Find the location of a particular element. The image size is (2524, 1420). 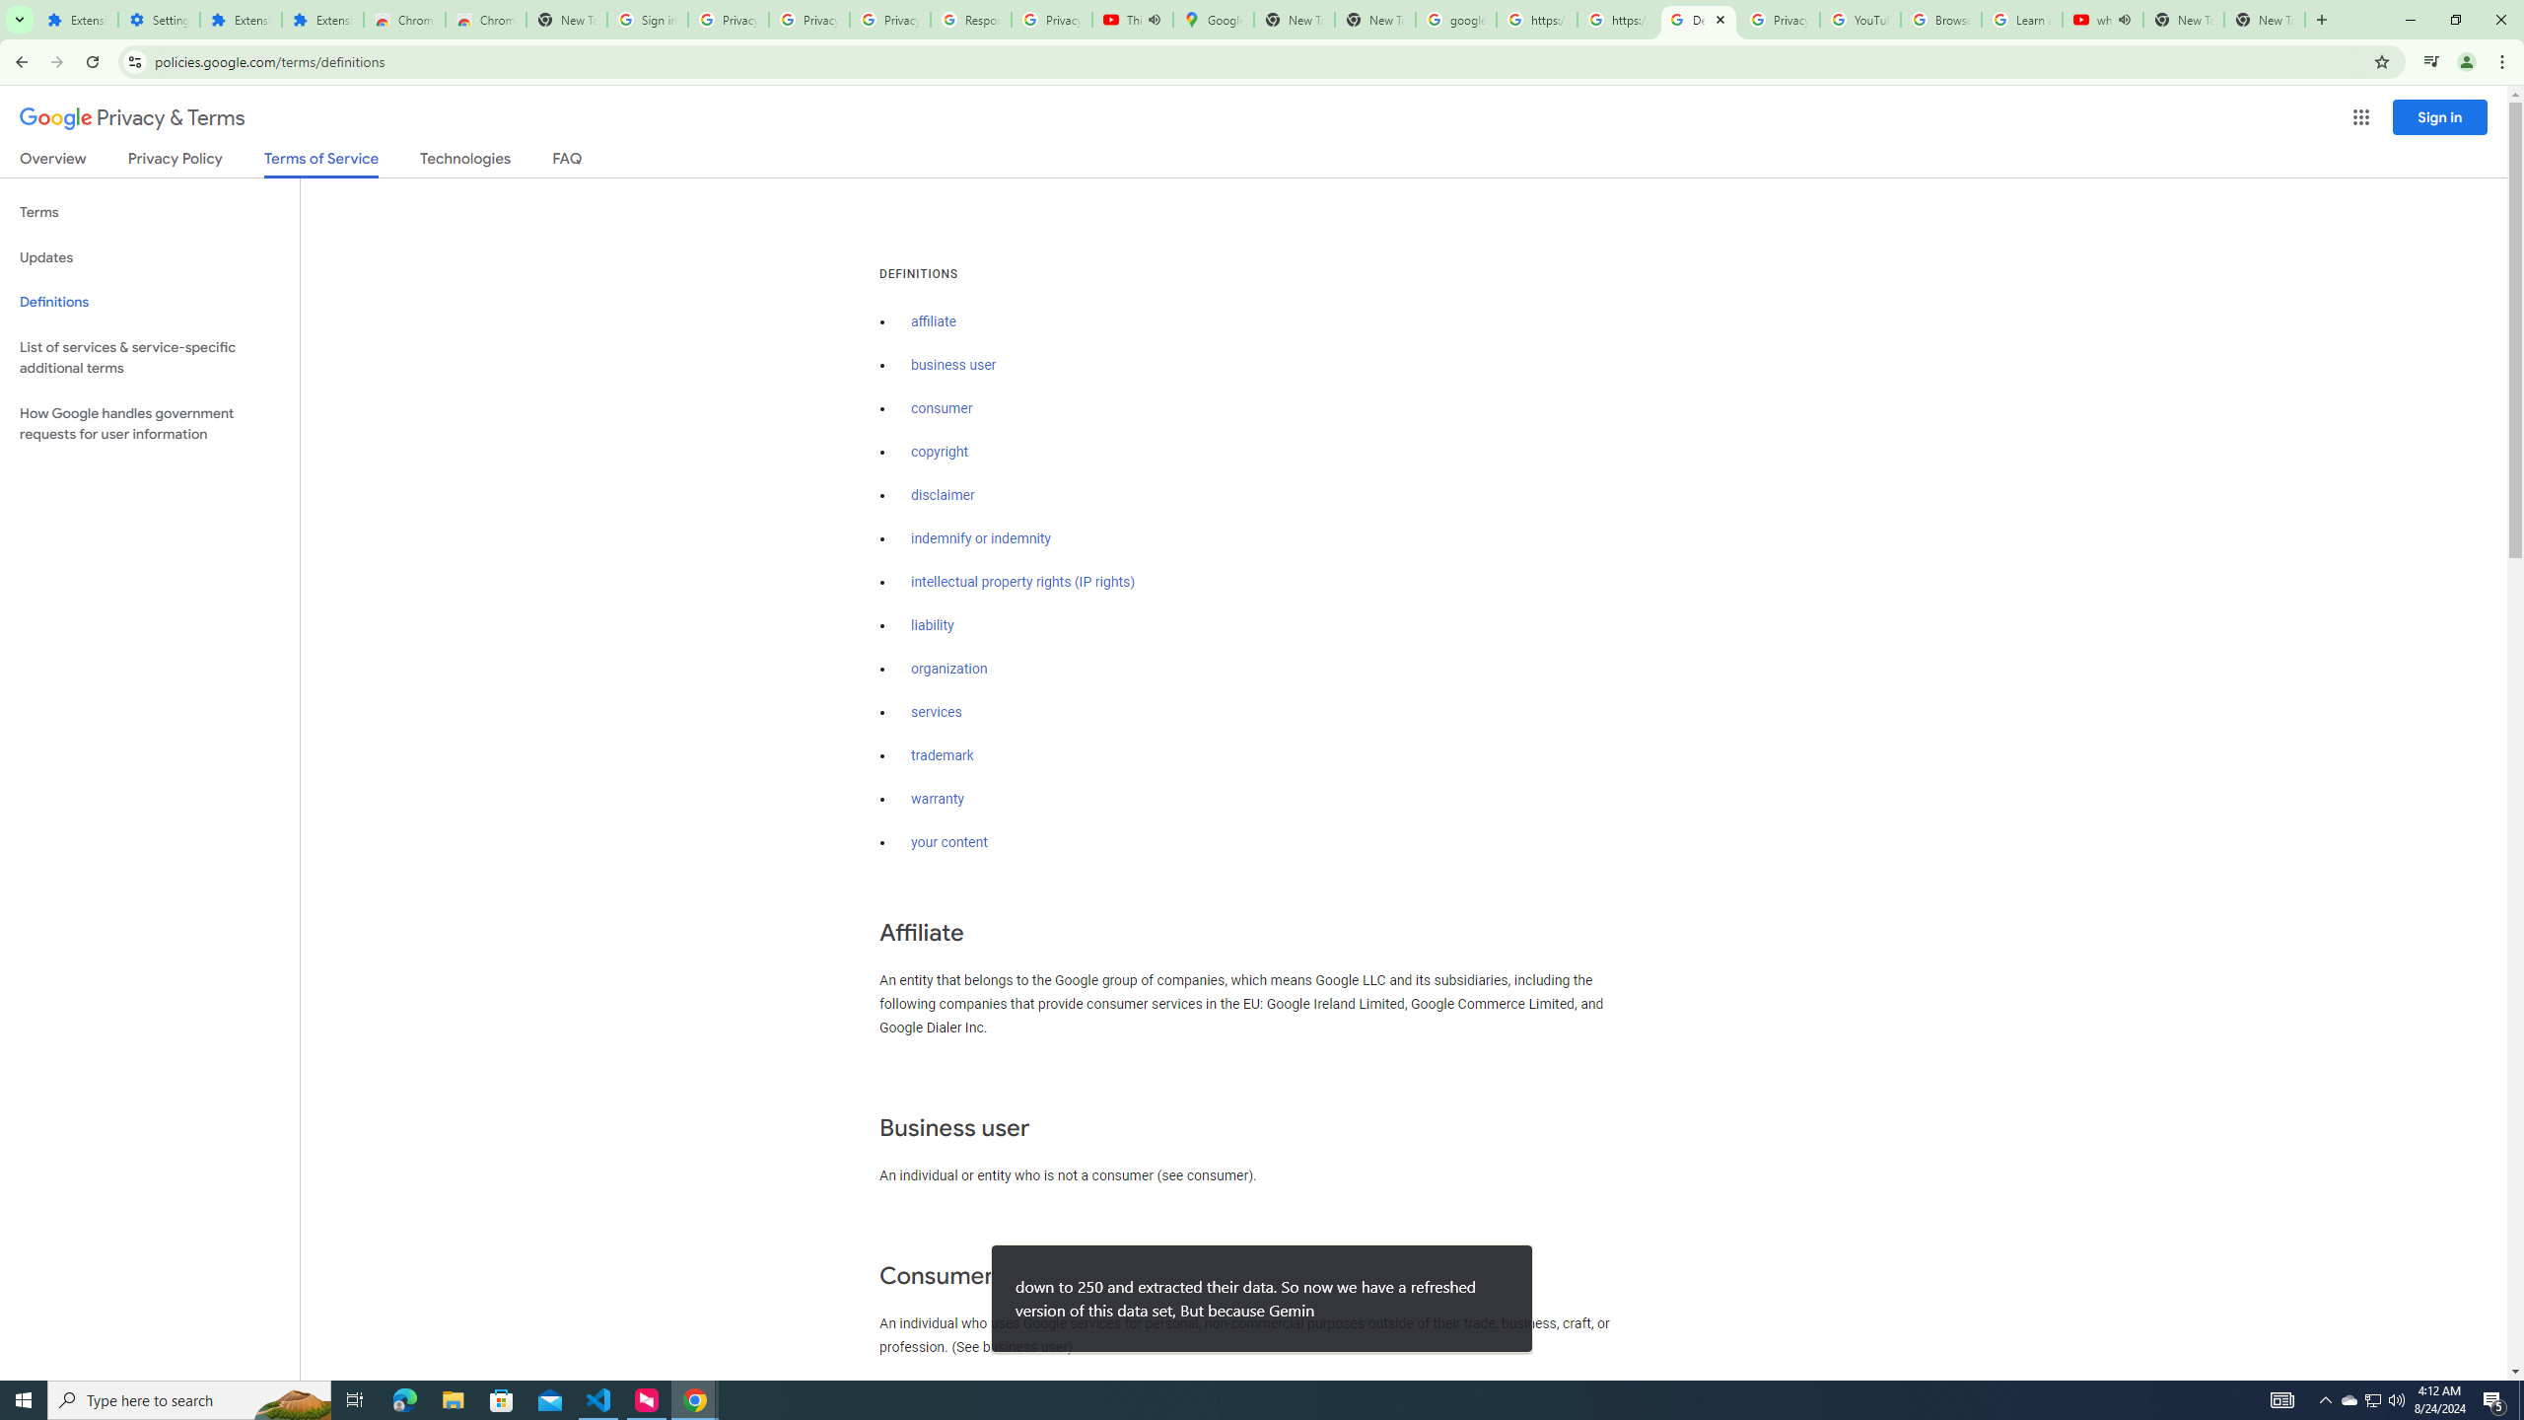

your content is located at coordinates (948, 843).